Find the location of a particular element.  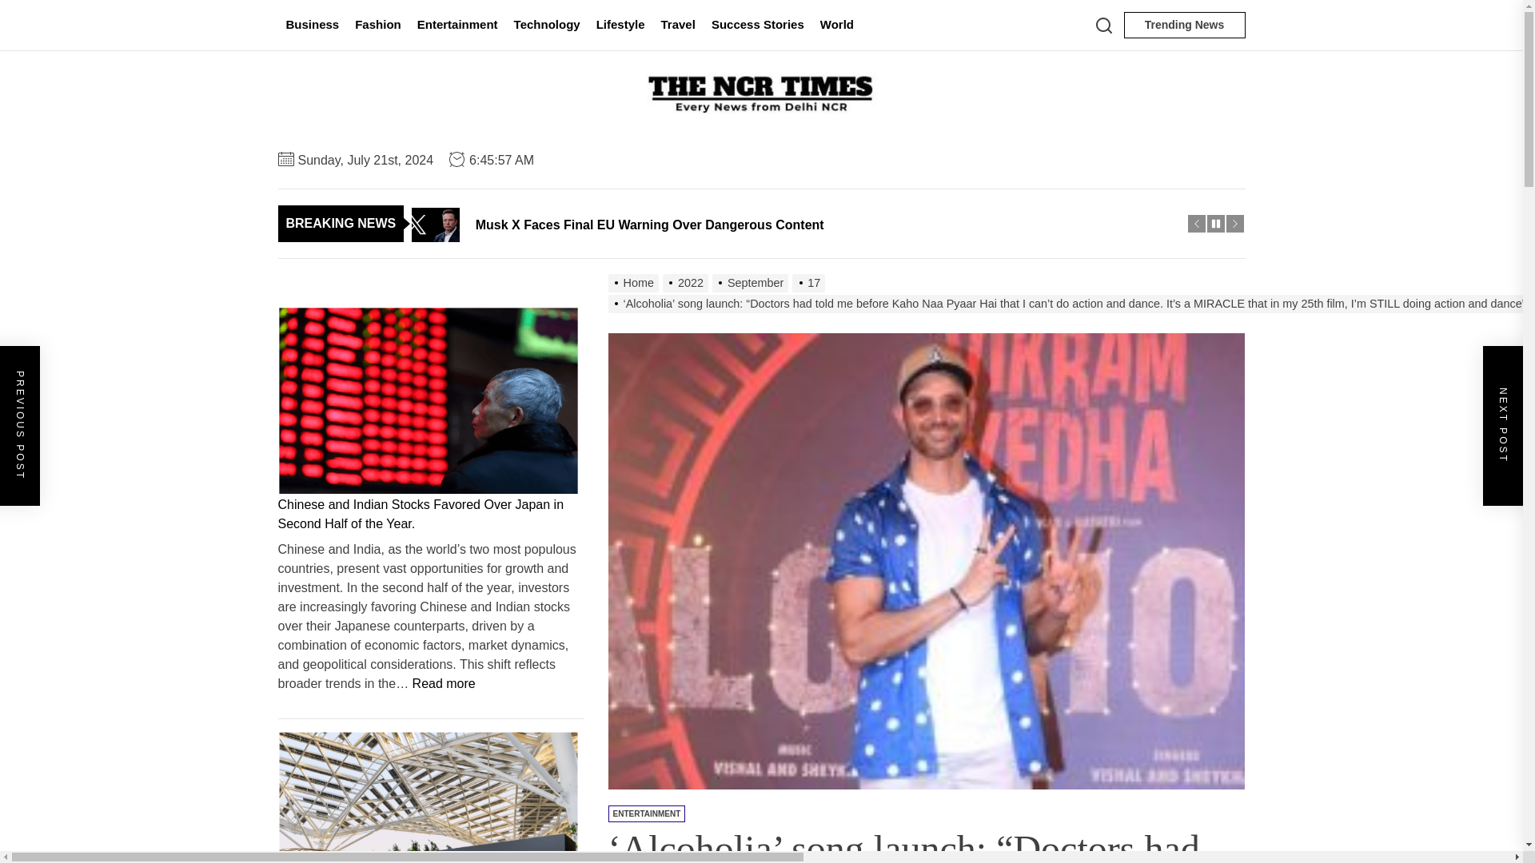

Technology is located at coordinates (547, 25).